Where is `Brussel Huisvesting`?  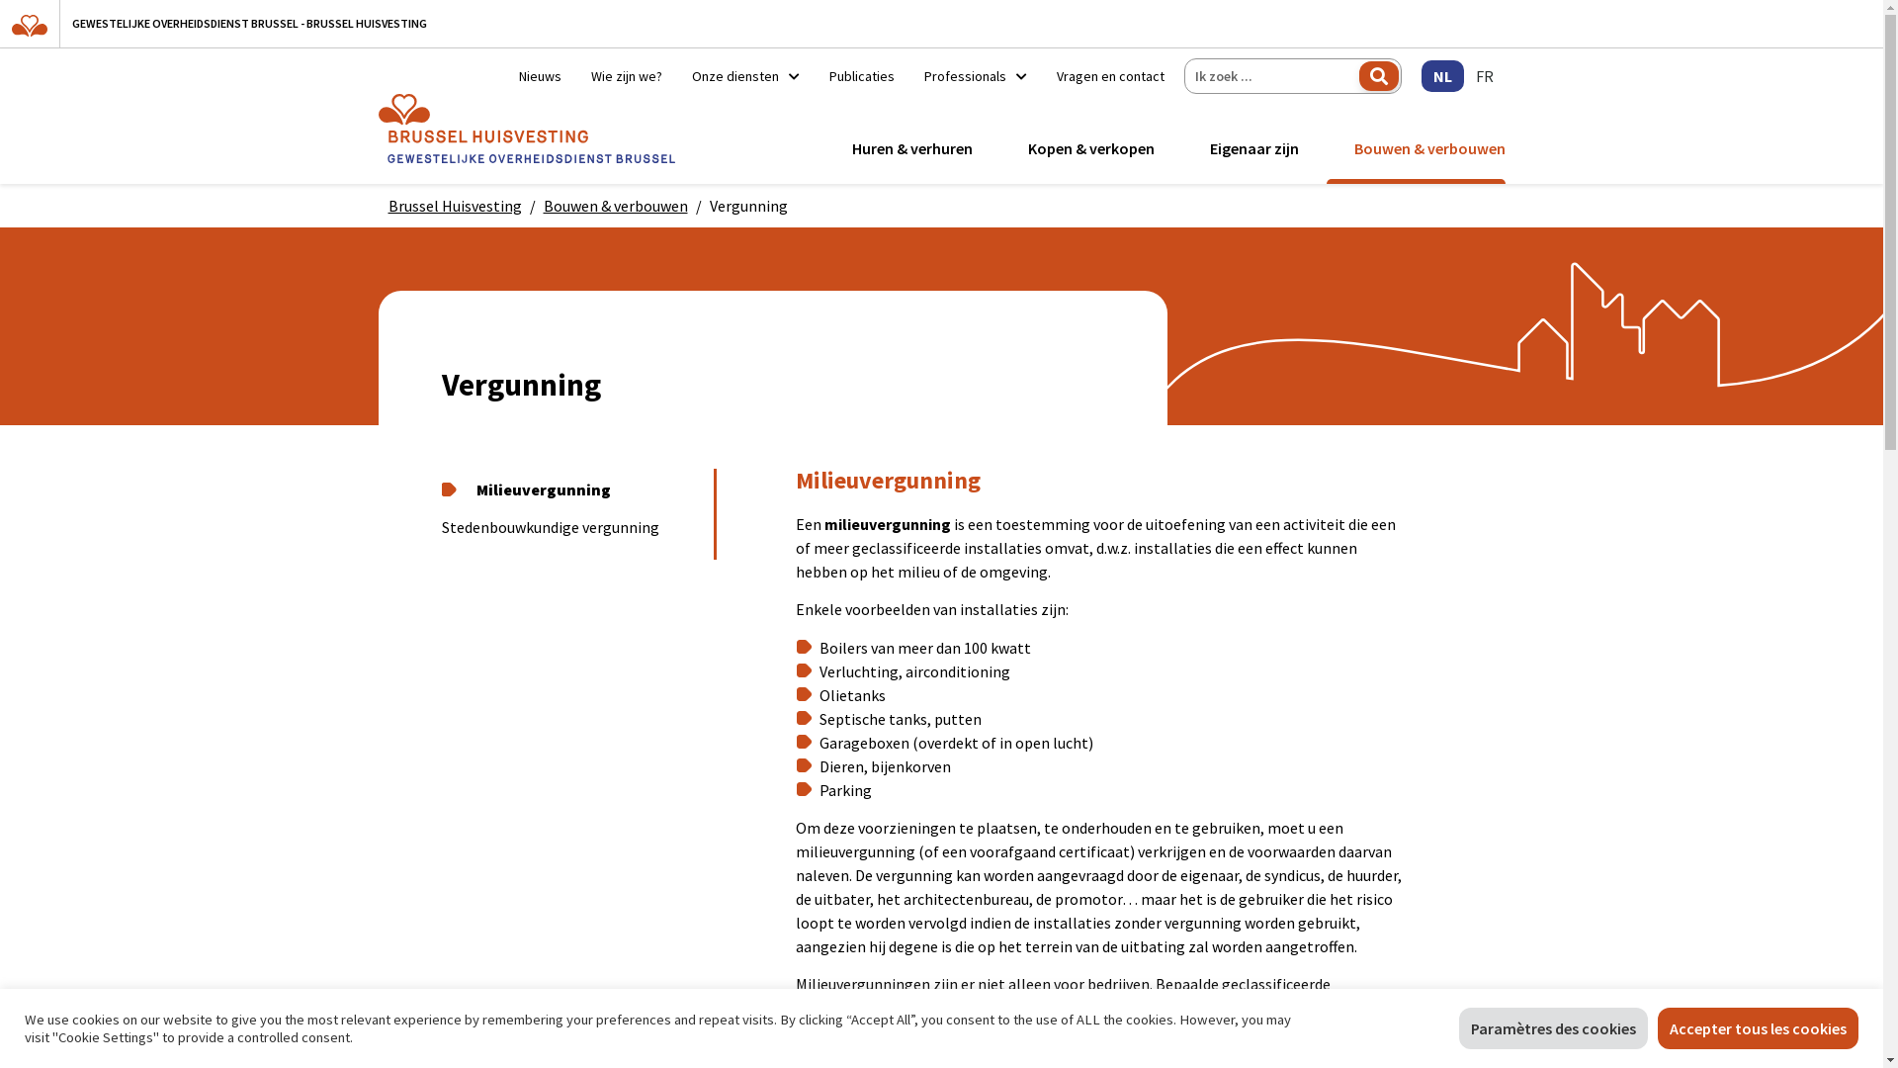
Brussel Huisvesting is located at coordinates (455, 206).